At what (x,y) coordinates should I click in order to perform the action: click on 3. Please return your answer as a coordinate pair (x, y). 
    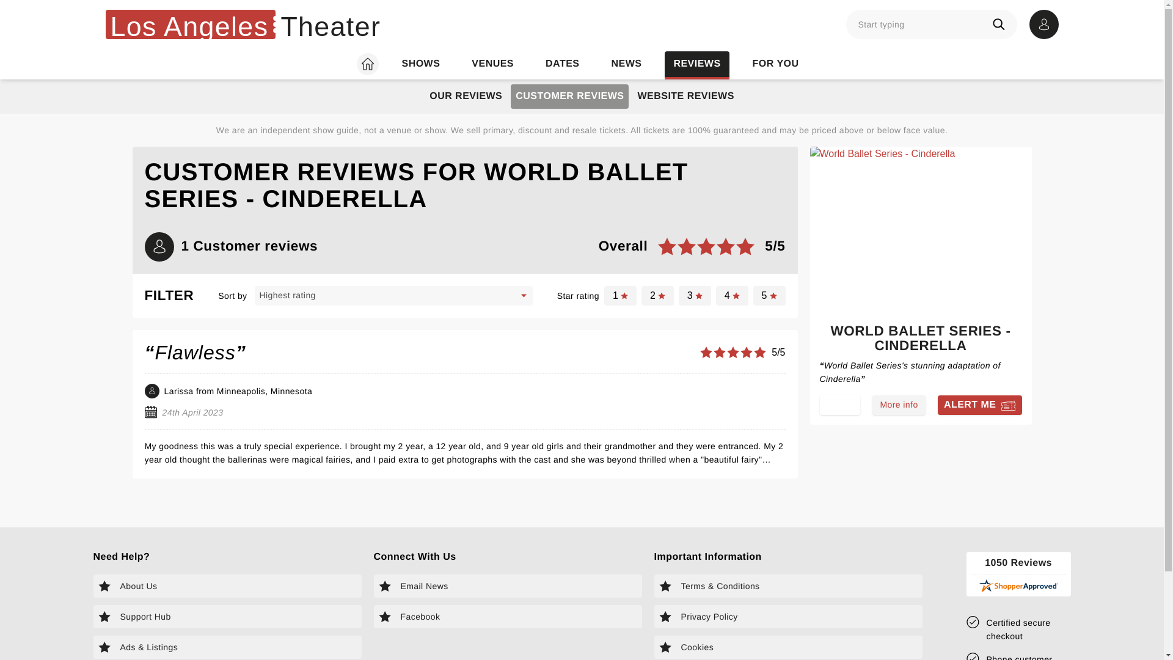
    Looking at the image, I should click on (695, 296).